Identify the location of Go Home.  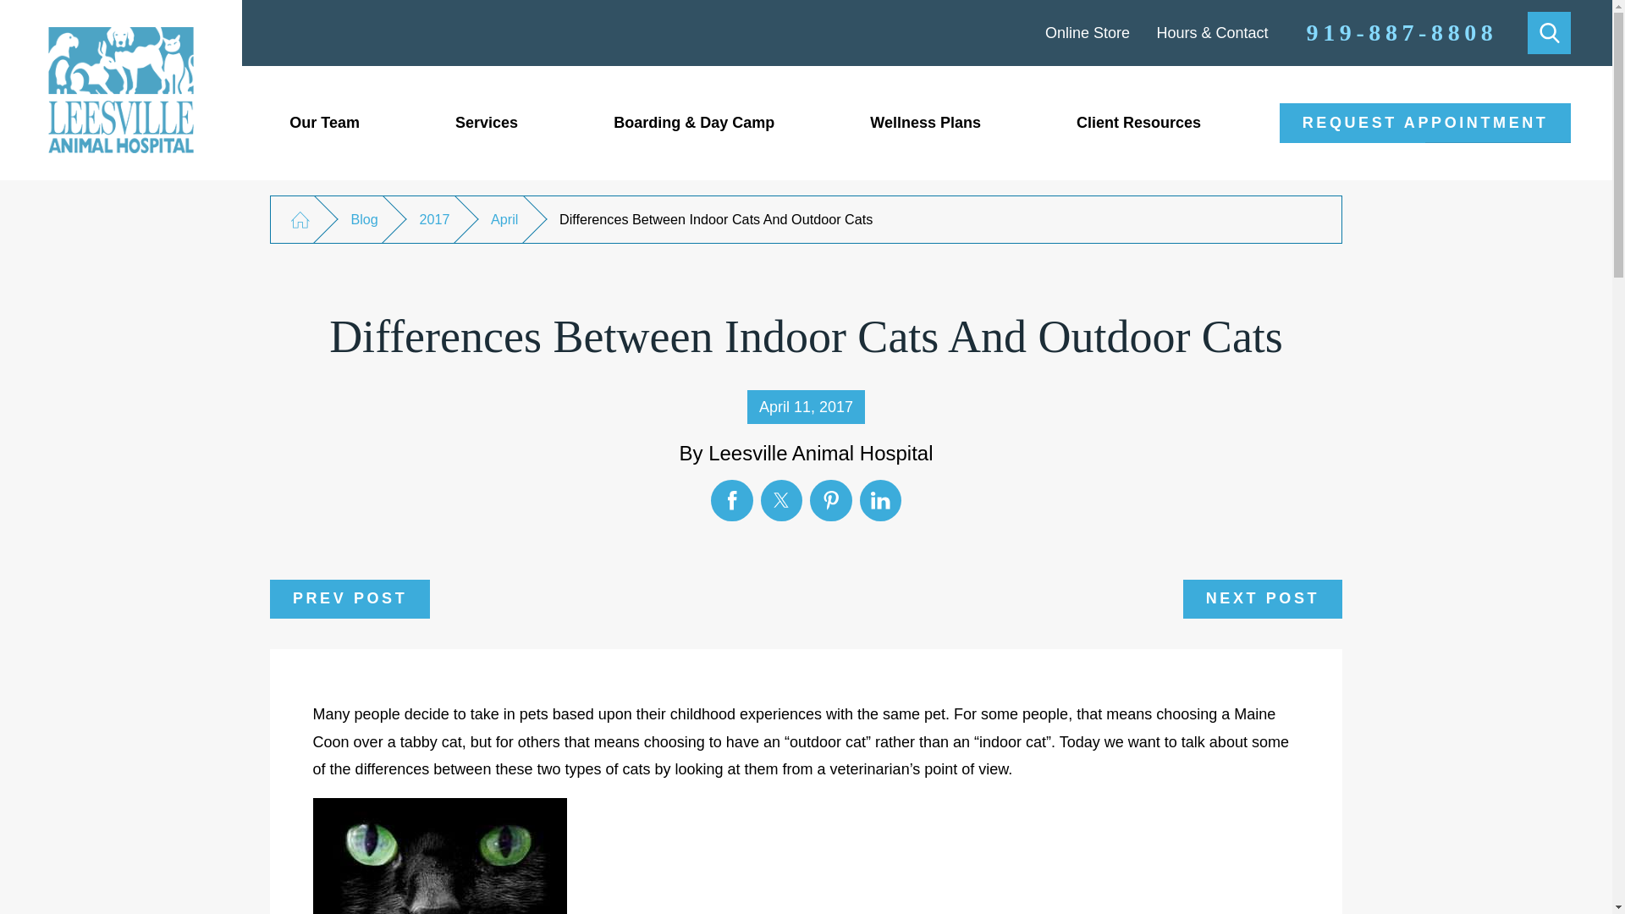
(300, 220).